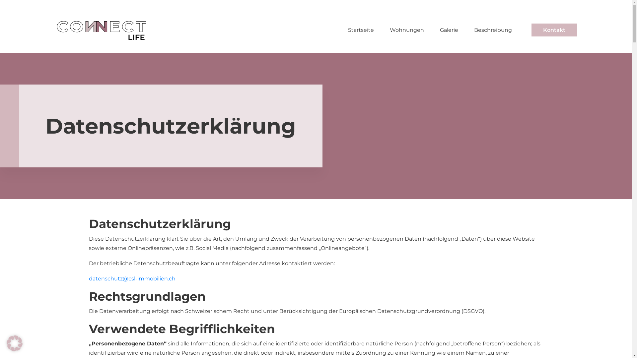 The image size is (637, 358). I want to click on Kontakt, so click(554, 30).